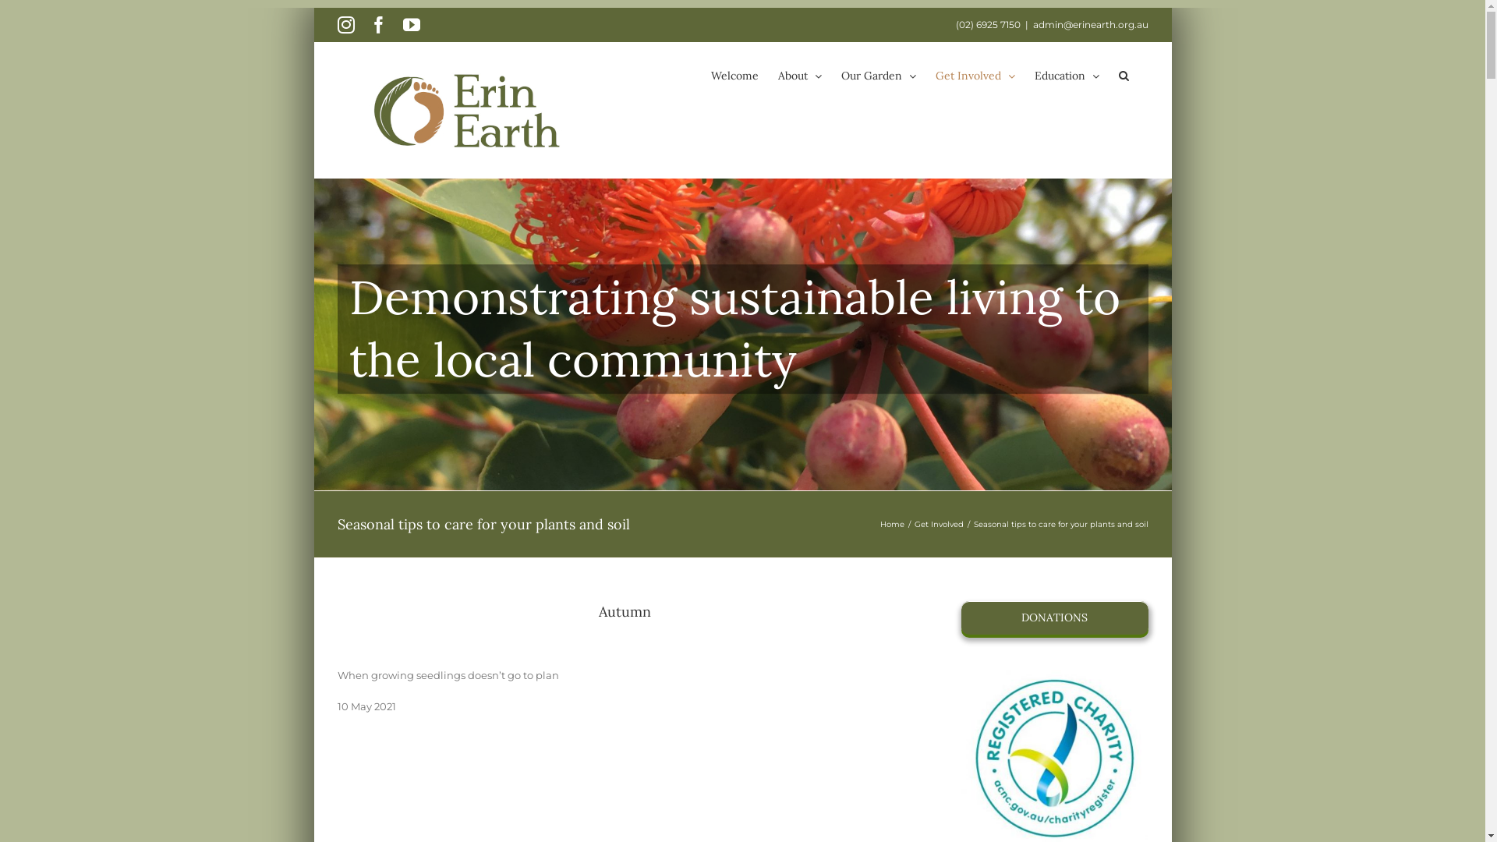 The image size is (1497, 842). I want to click on DONATIONS, so click(1054, 617).